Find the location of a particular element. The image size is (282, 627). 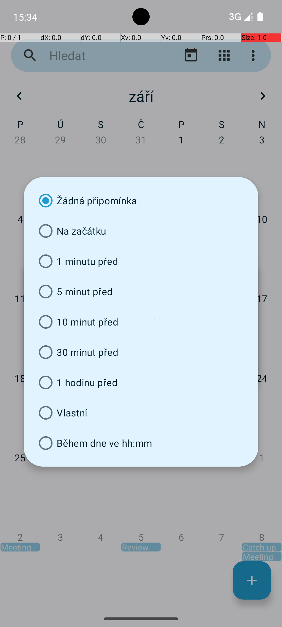

5 minut před is located at coordinates (141, 292).